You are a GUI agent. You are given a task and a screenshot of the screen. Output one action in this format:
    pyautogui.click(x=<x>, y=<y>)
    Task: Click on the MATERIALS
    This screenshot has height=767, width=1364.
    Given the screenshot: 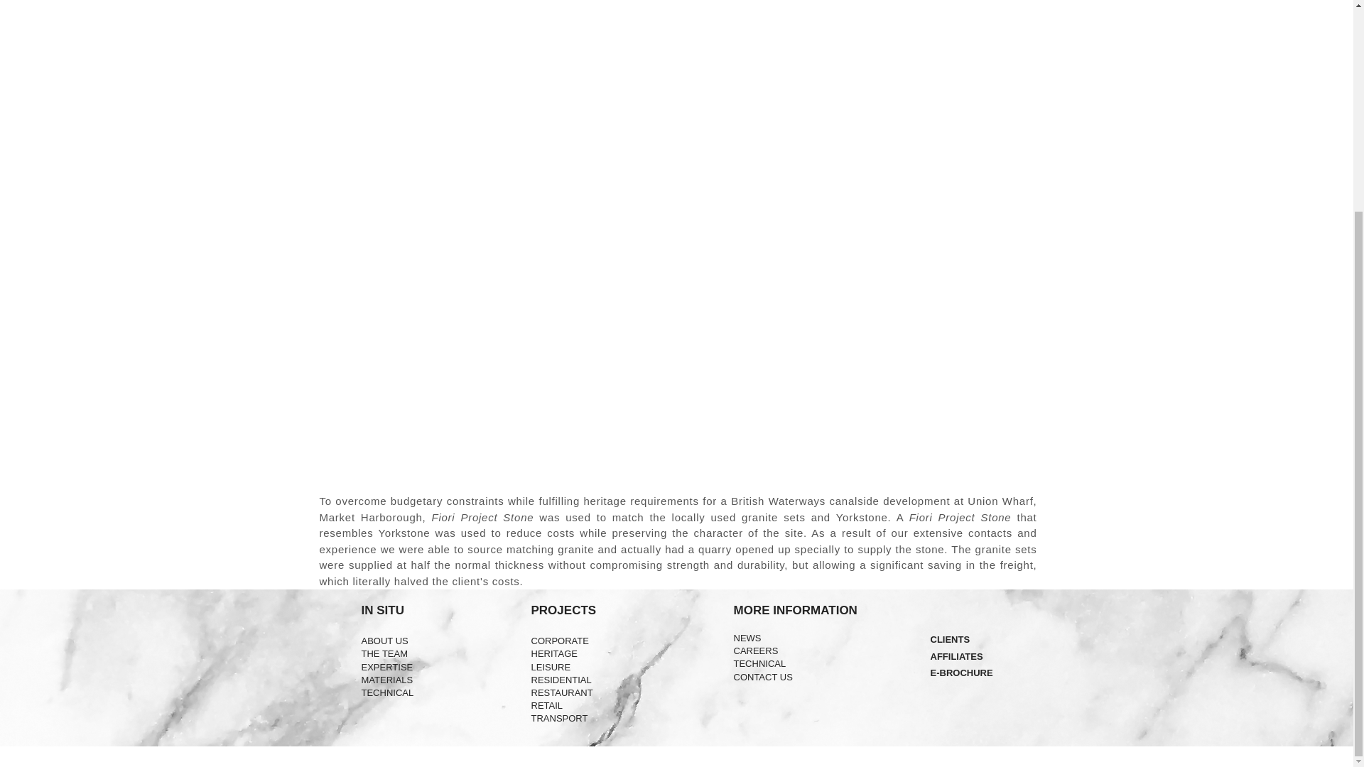 What is the action you would take?
    pyautogui.click(x=386, y=680)
    